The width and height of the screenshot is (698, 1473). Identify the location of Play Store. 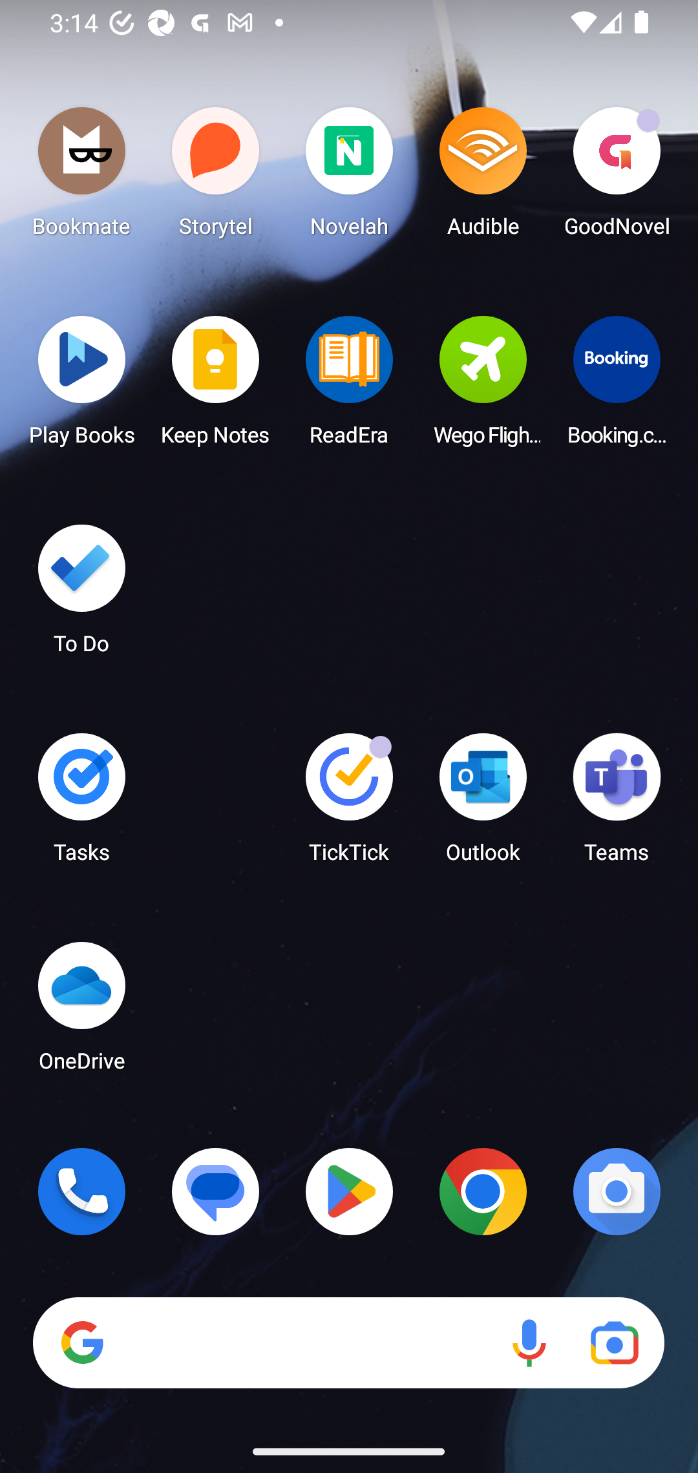
(349, 1191).